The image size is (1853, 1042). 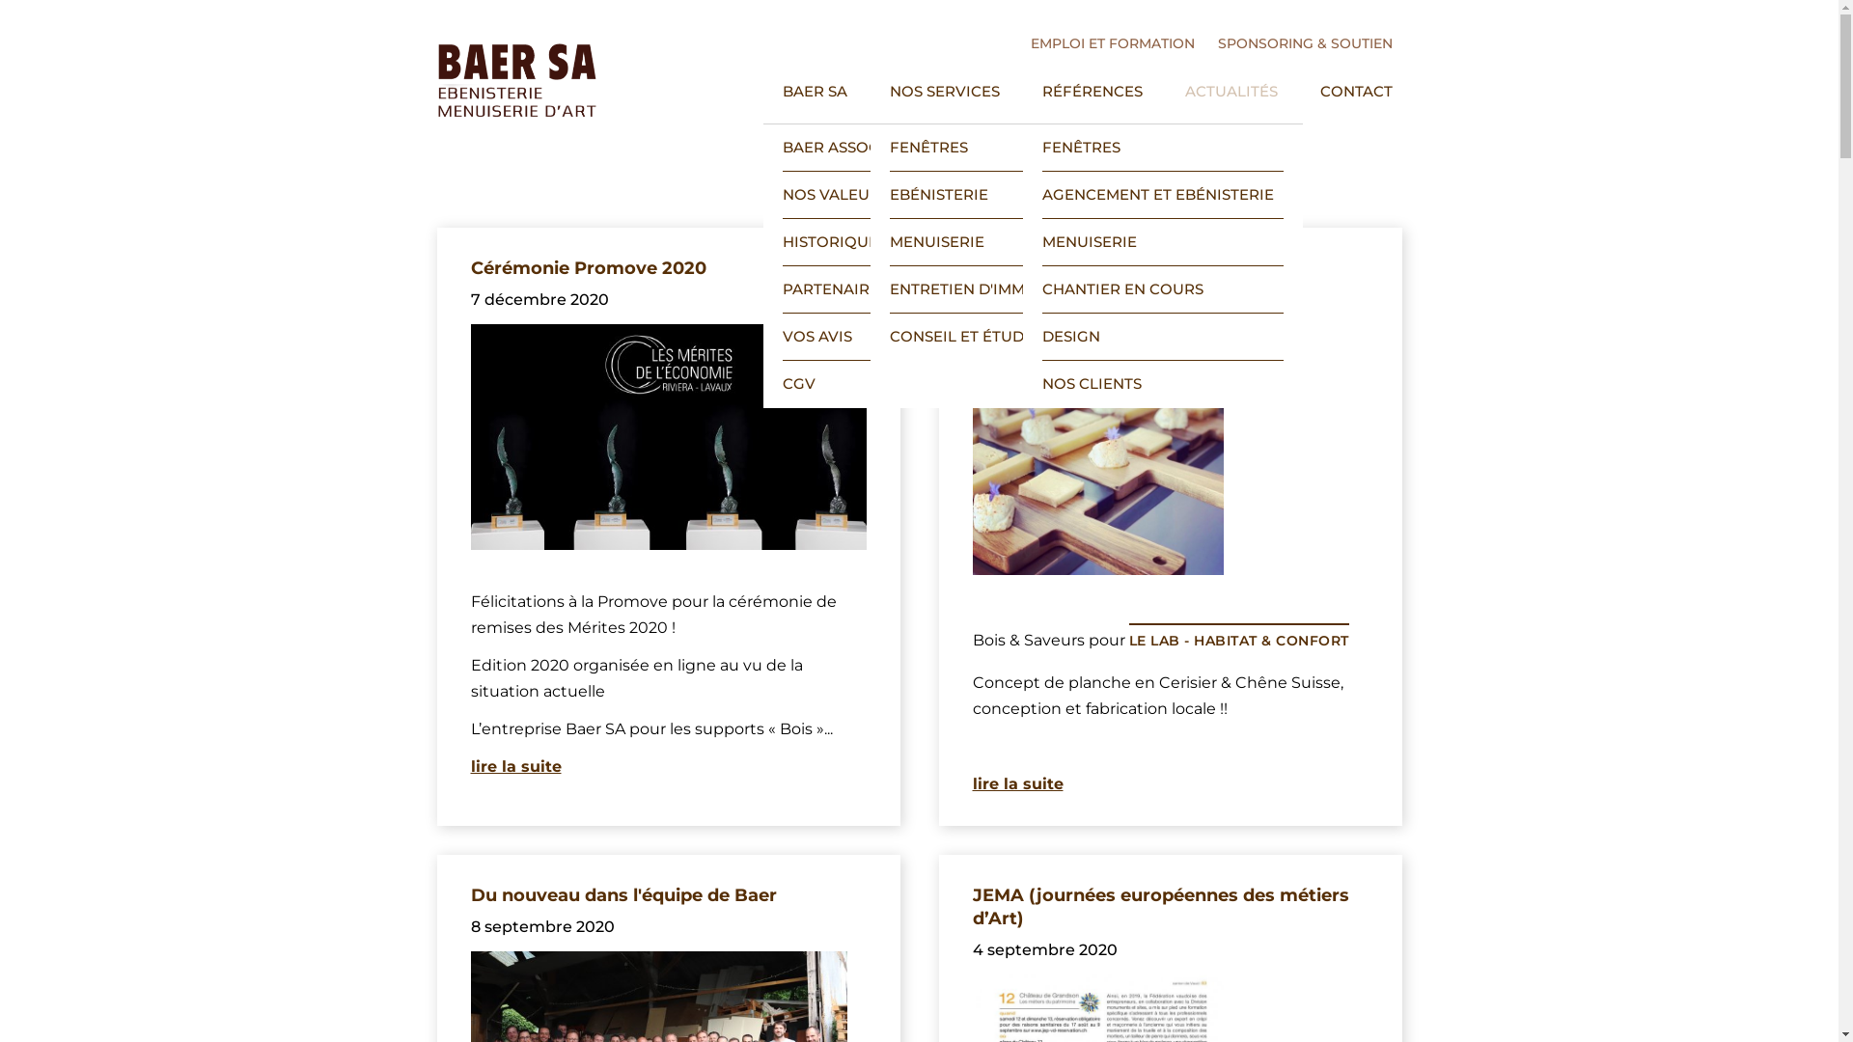 What do you see at coordinates (902, 242) in the screenshot?
I see `HISTORIQUE` at bounding box center [902, 242].